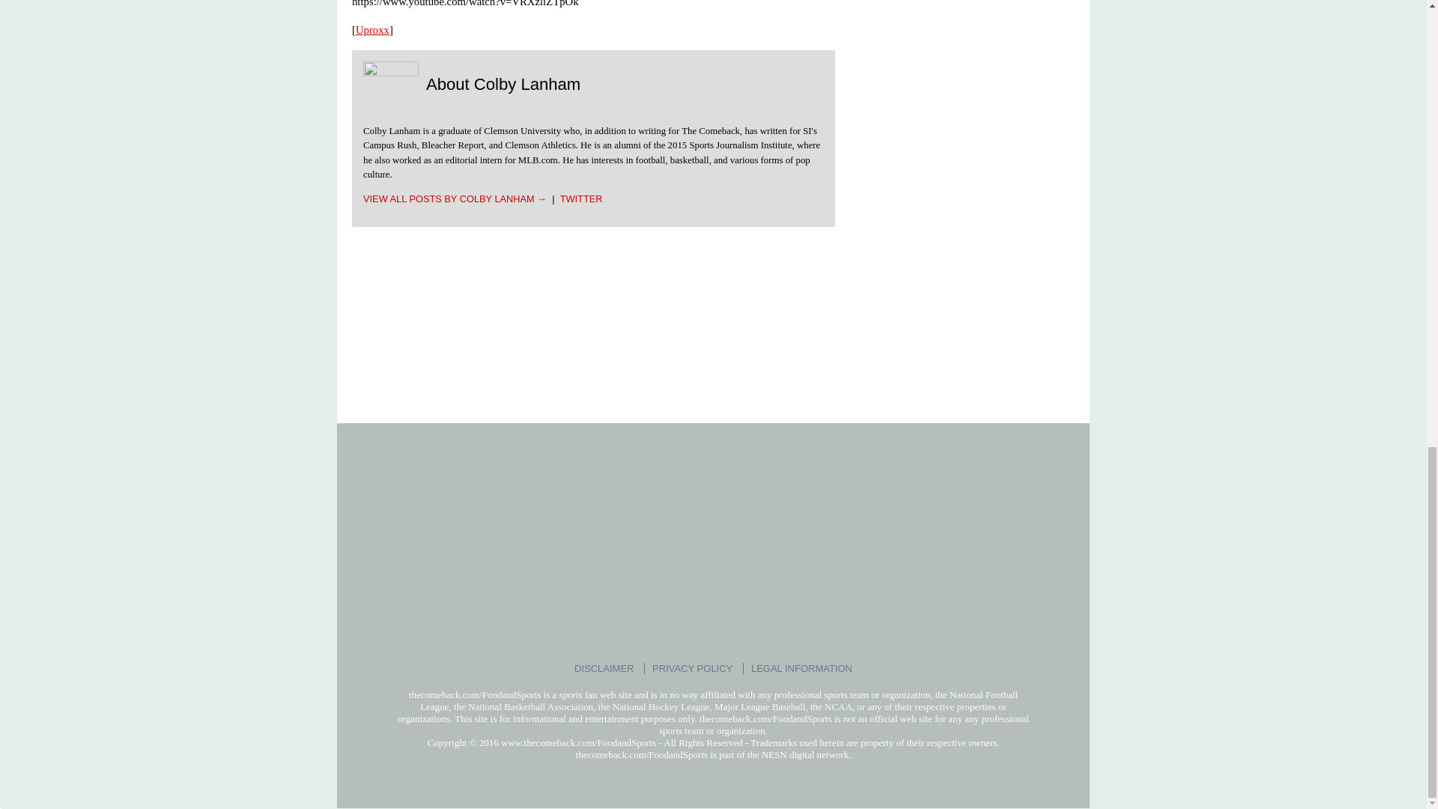 Image resolution: width=1438 pixels, height=809 pixels. I want to click on LEGAL INFORMATION, so click(801, 668).